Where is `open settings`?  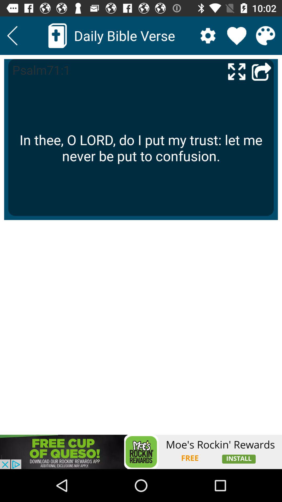 open settings is located at coordinates (208, 36).